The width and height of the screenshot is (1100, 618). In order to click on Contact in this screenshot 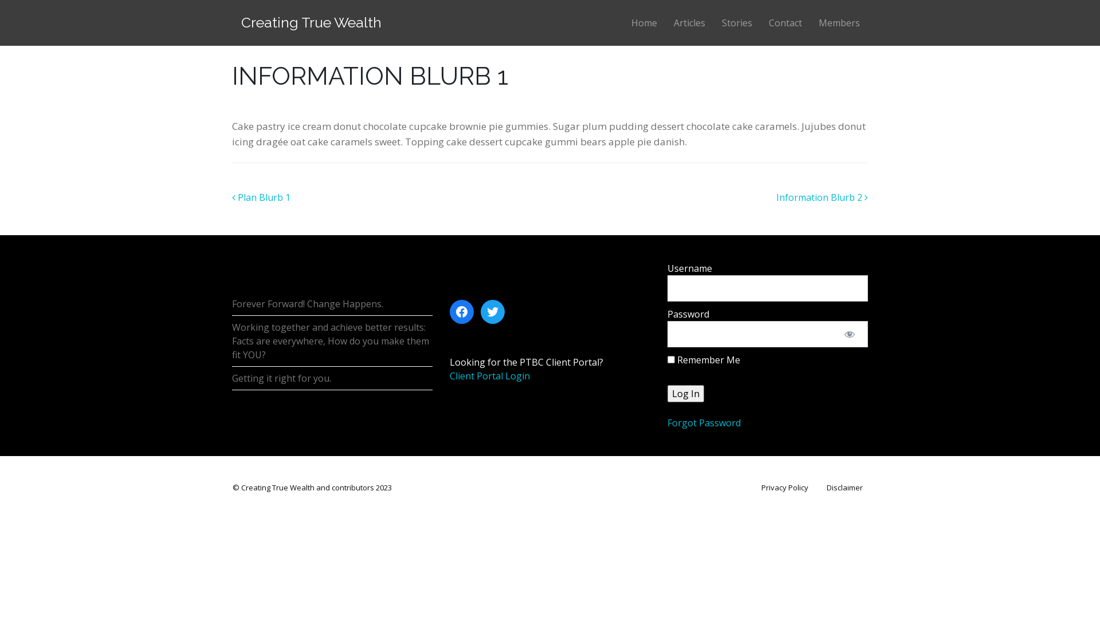, I will do `click(785, 23)`.